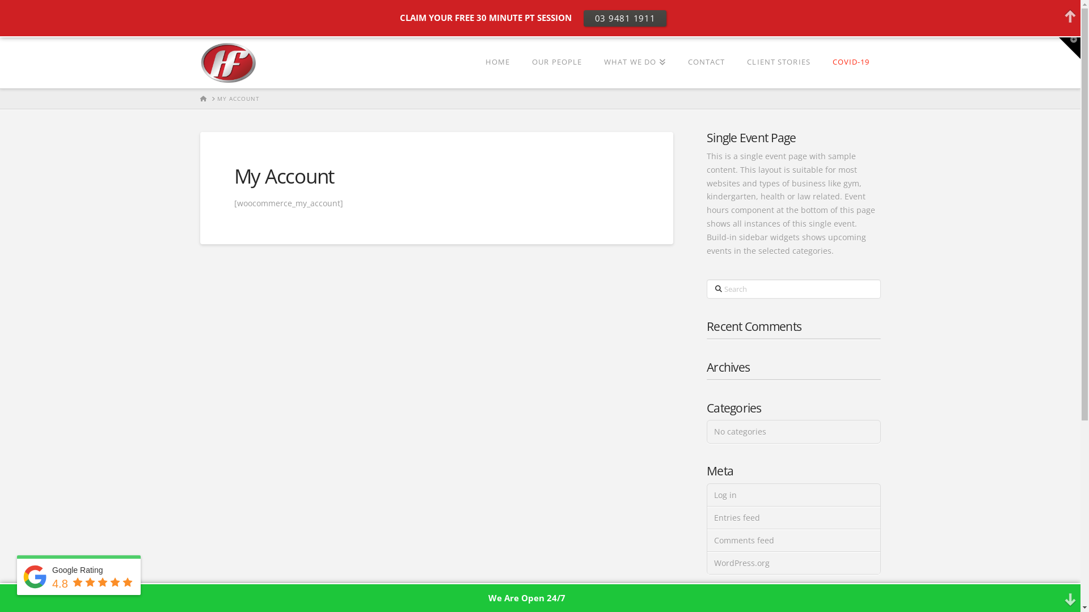 The image size is (1089, 612). Describe the element at coordinates (1070, 48) in the screenshot. I see `Toggle the Widgetbar` at that location.